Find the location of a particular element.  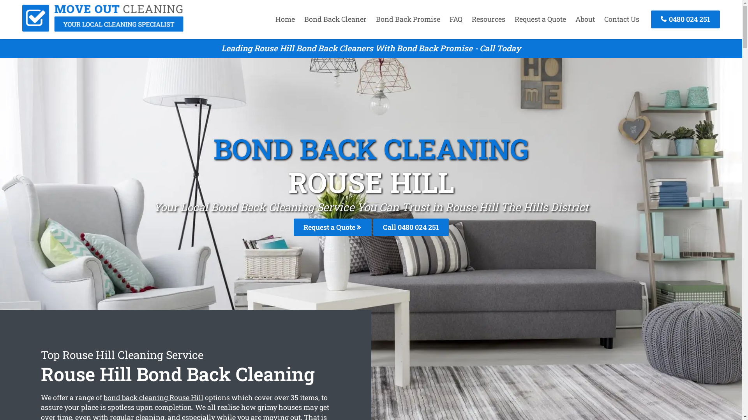

FAQ is located at coordinates (456, 19).